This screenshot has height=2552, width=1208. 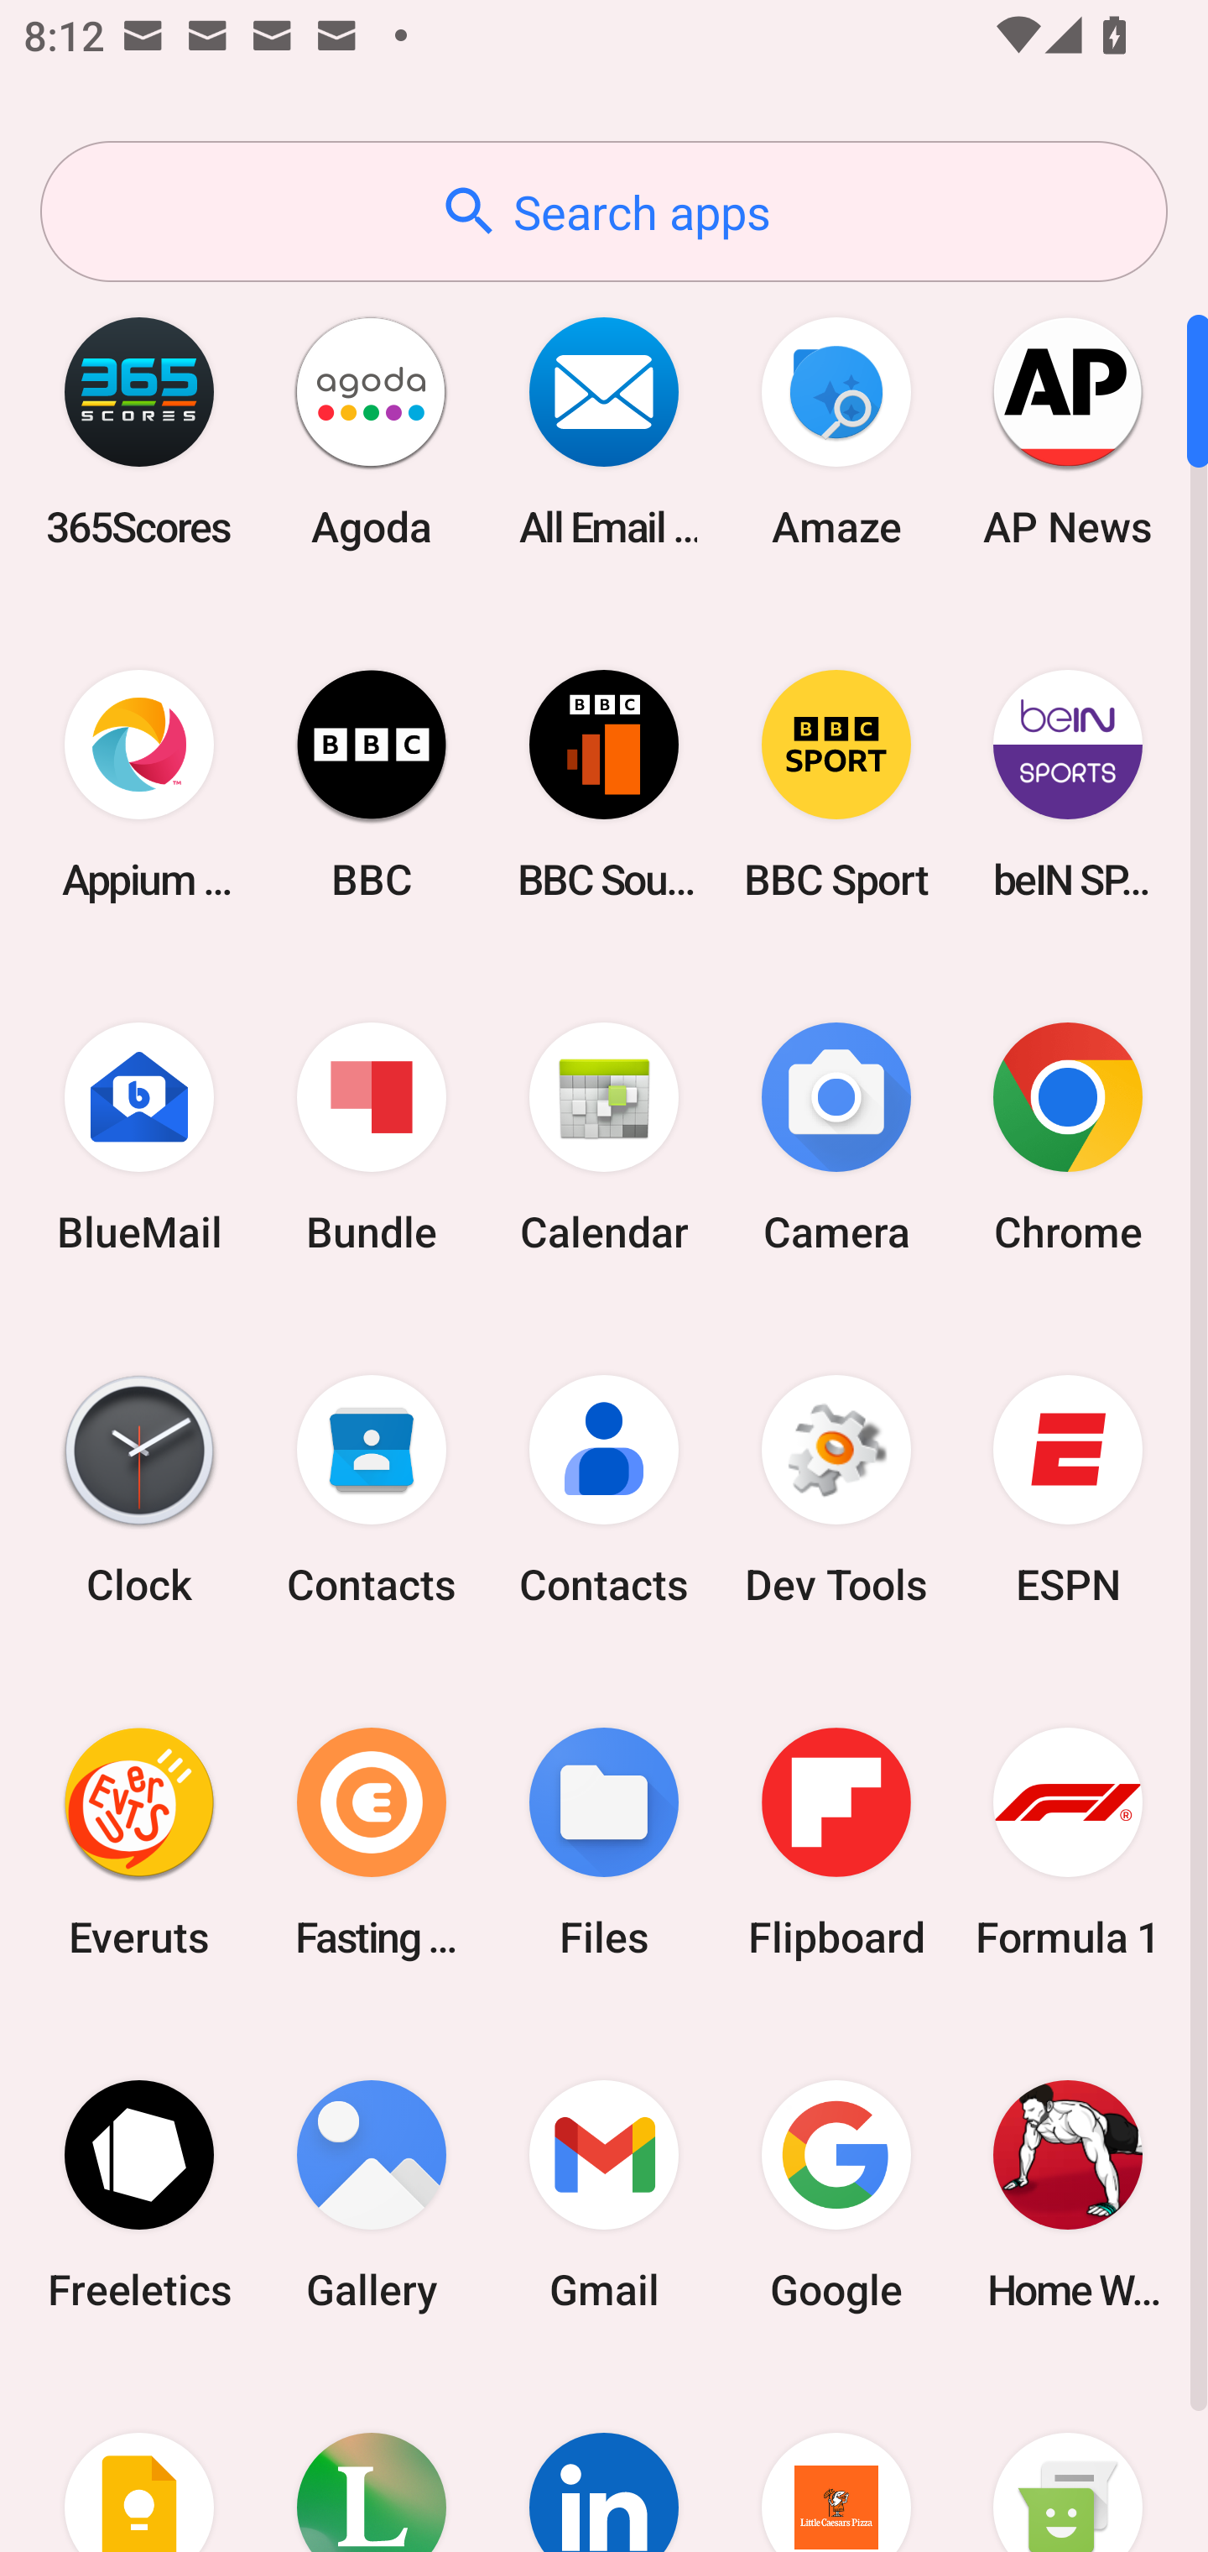 What do you see at coordinates (836, 1842) in the screenshot?
I see `Flipboard` at bounding box center [836, 1842].